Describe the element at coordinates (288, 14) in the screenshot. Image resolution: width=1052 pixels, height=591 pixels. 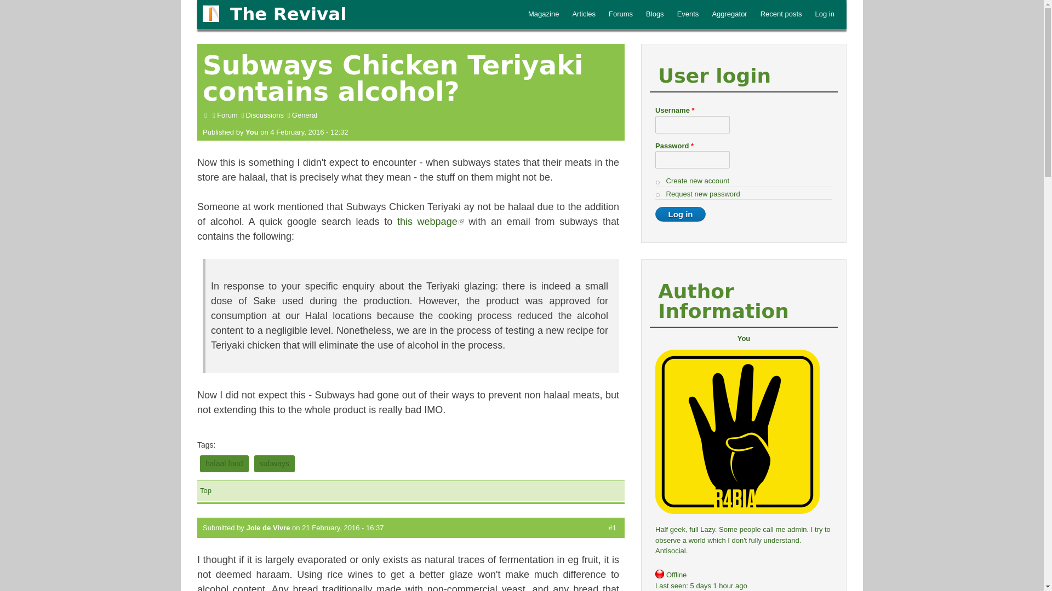
I see `Home` at that location.